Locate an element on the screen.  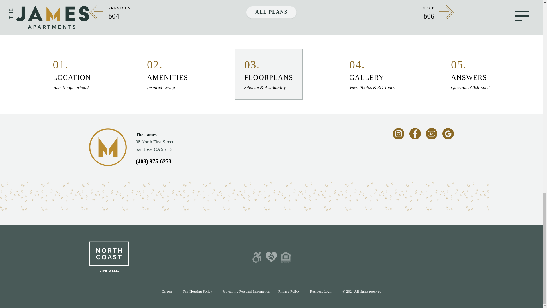
Protect my Personal Information         Privacy Policy is located at coordinates (168, 74).